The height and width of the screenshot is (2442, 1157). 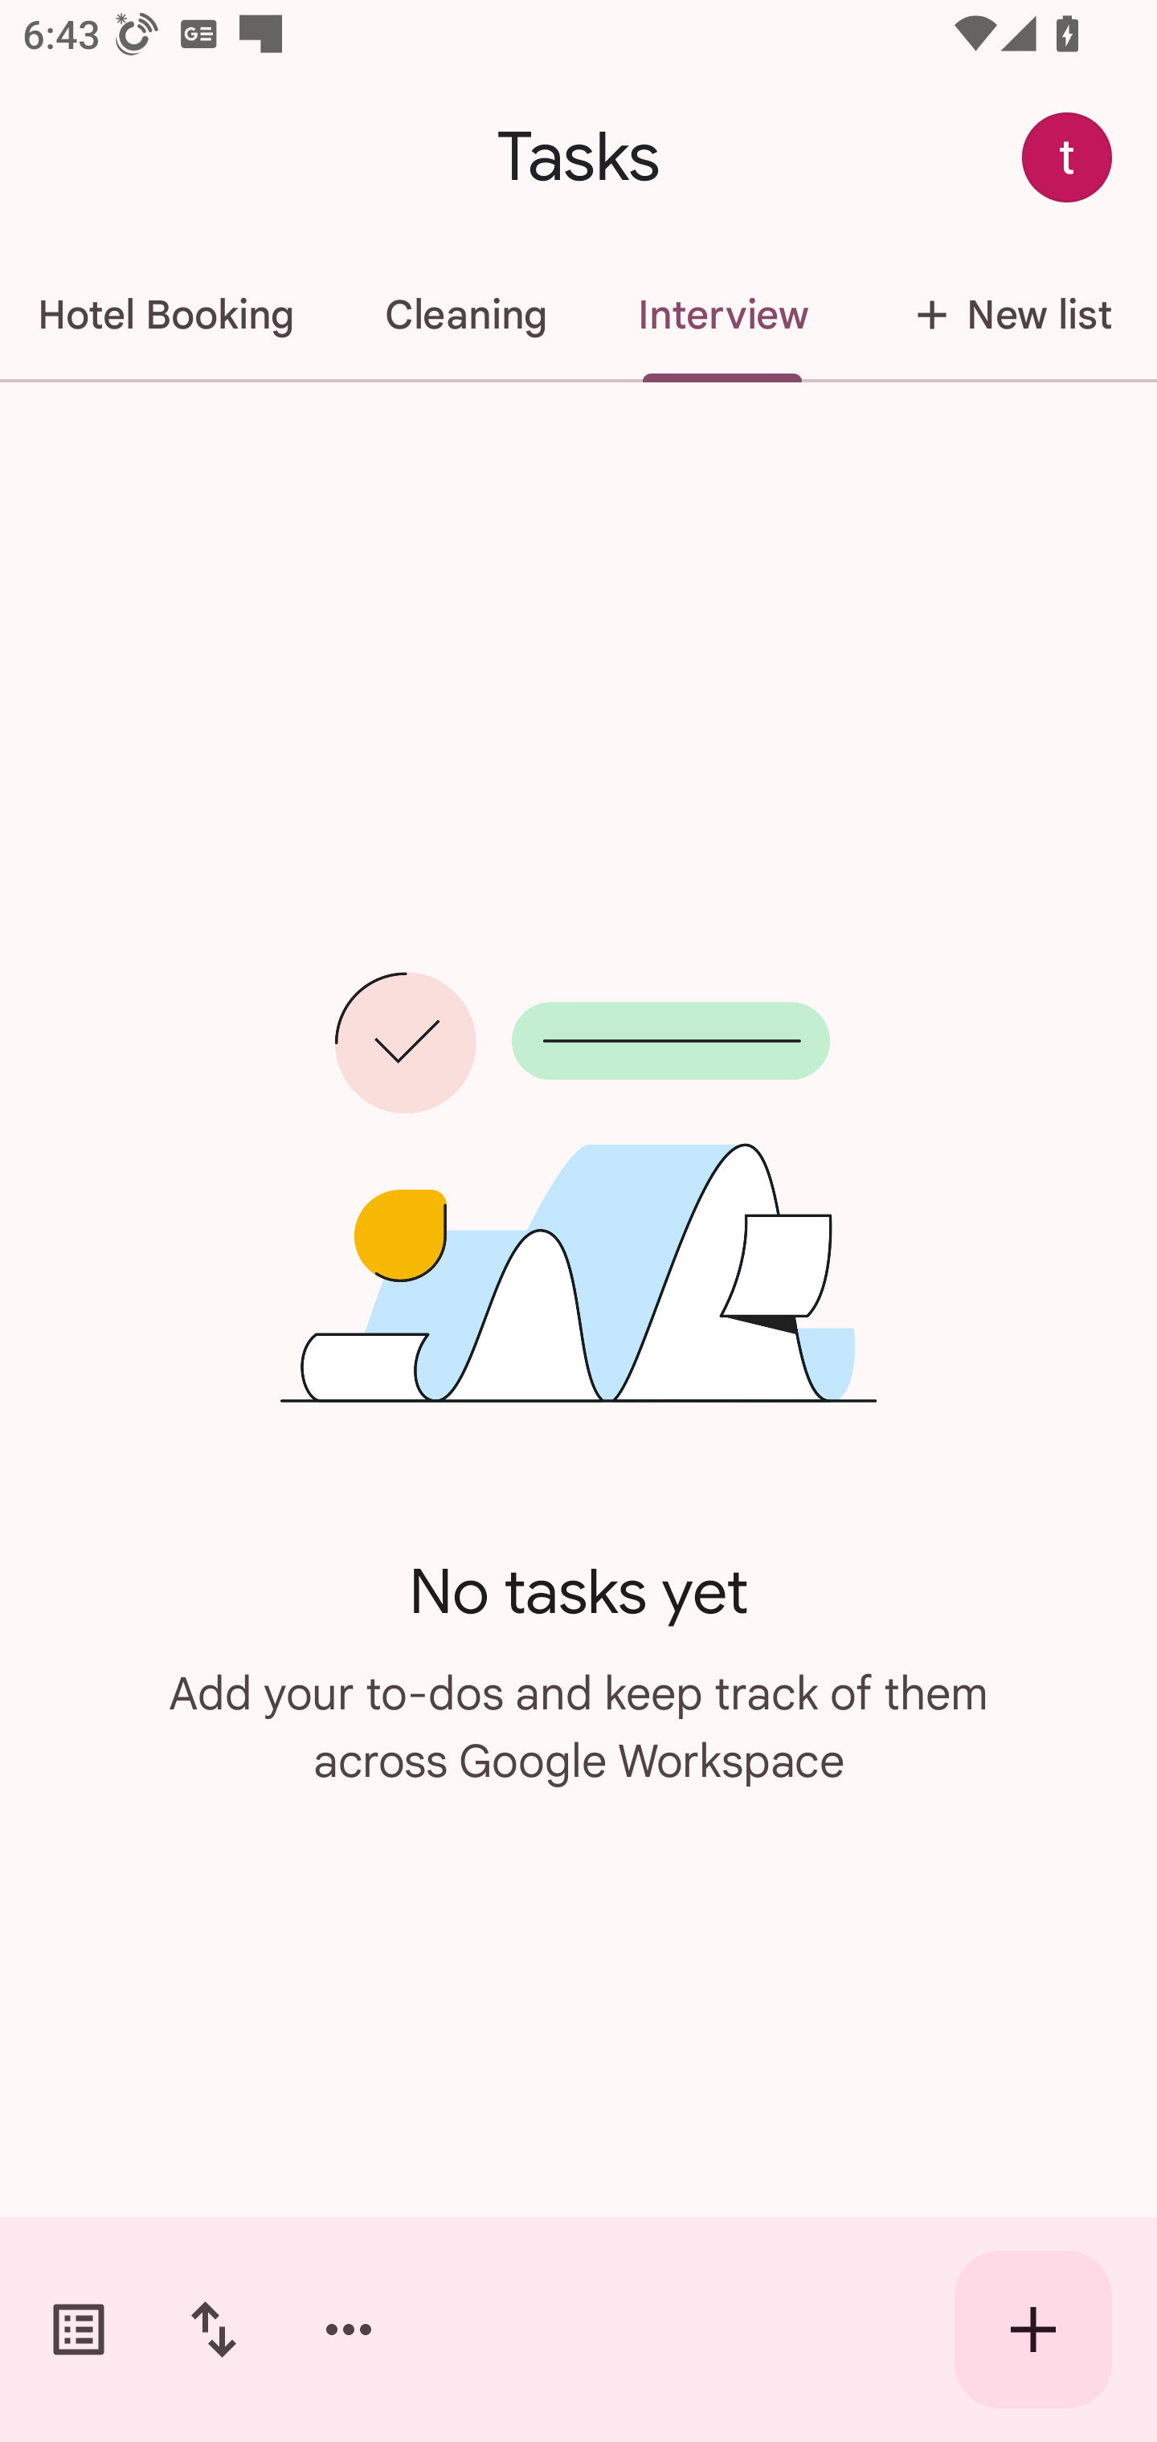 I want to click on More options, so click(x=349, y=2330).